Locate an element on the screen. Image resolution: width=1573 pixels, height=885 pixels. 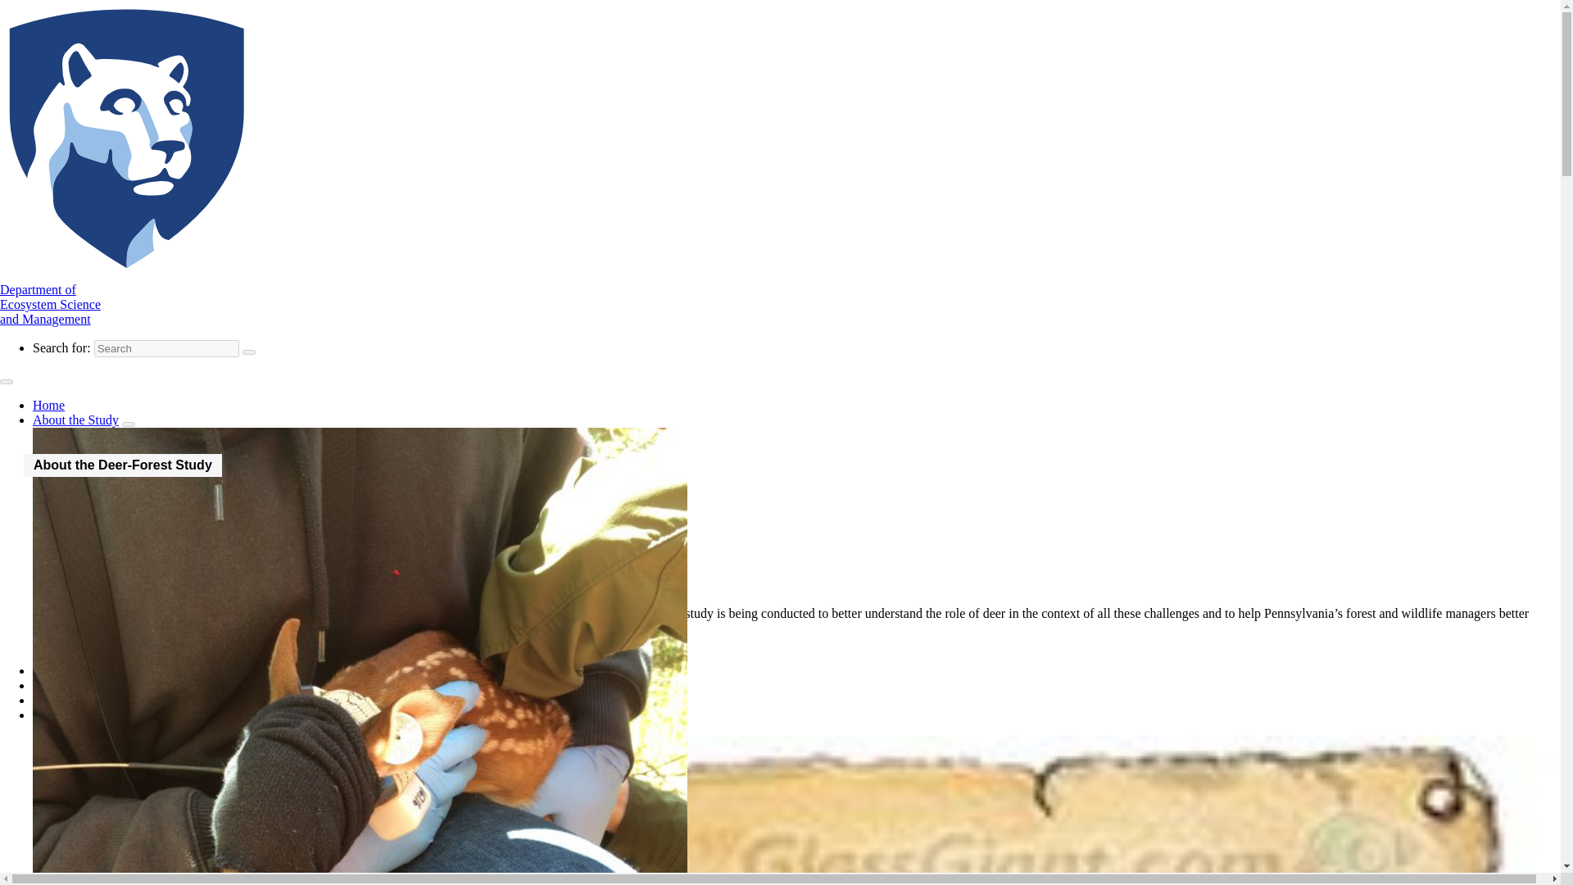
Webinars, Videos, and Podcasts is located at coordinates (48, 405).